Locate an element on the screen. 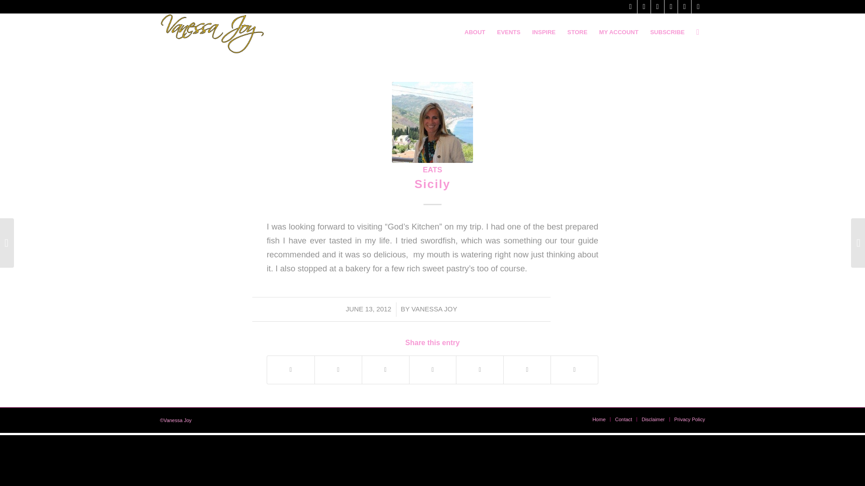 The width and height of the screenshot is (865, 486). Instagram is located at coordinates (658, 7).